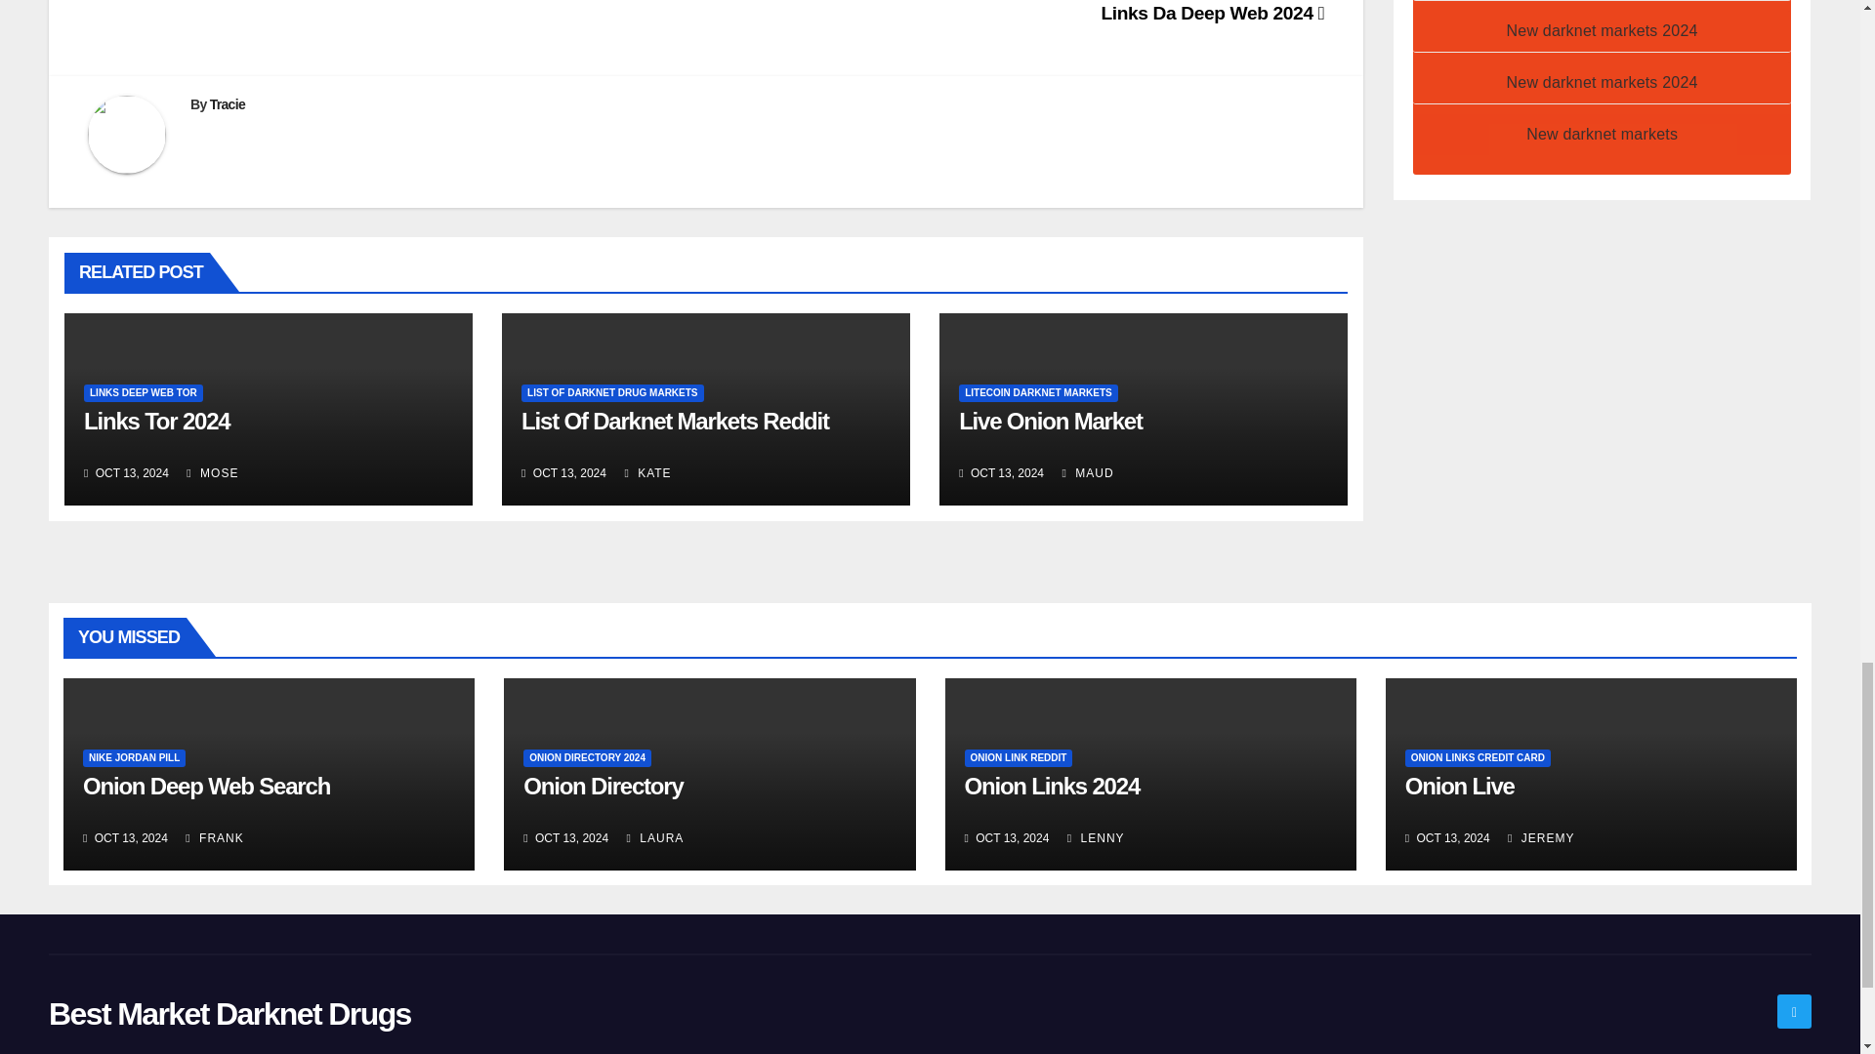  Describe the element at coordinates (674, 420) in the screenshot. I see `Permalink to: List Of Darknet Markets 2024` at that location.